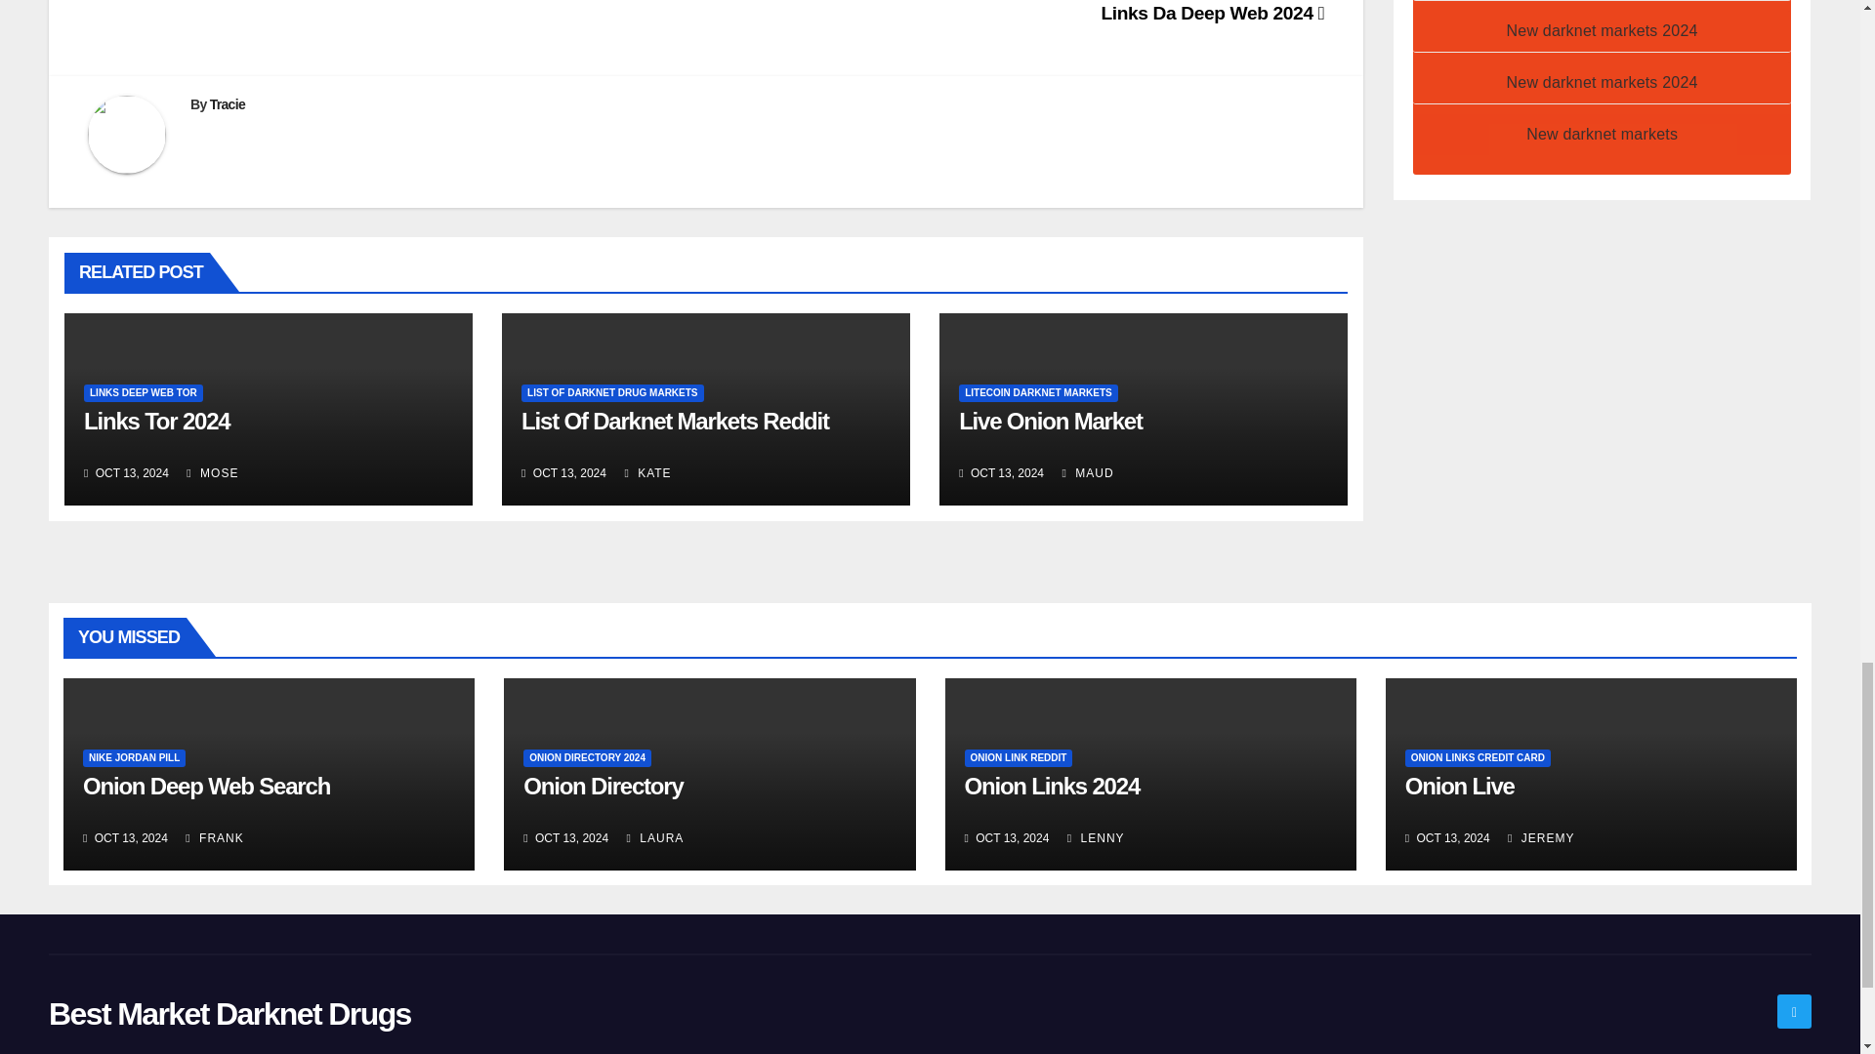  Describe the element at coordinates (674, 420) in the screenshot. I see `Permalink to: List Of Darknet Markets 2024` at that location.